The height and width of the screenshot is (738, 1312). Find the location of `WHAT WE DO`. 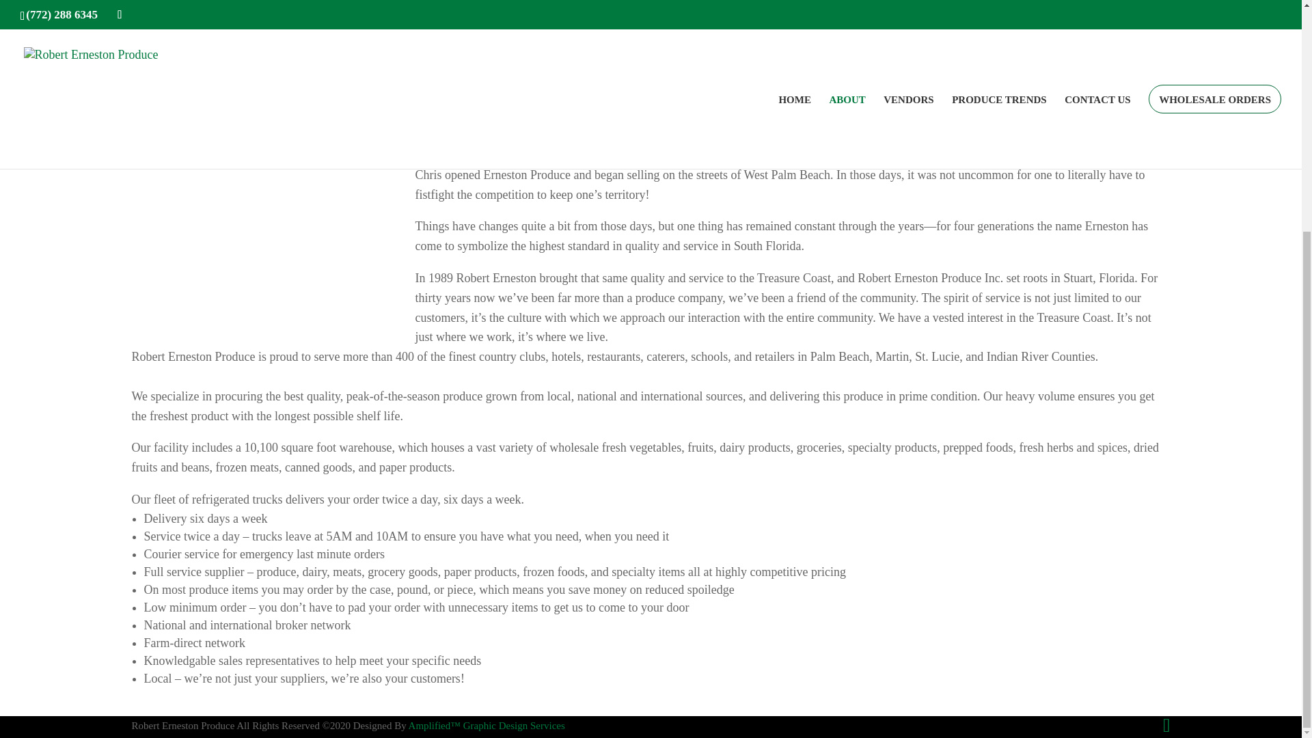

WHAT WE DO is located at coordinates (182, 102).